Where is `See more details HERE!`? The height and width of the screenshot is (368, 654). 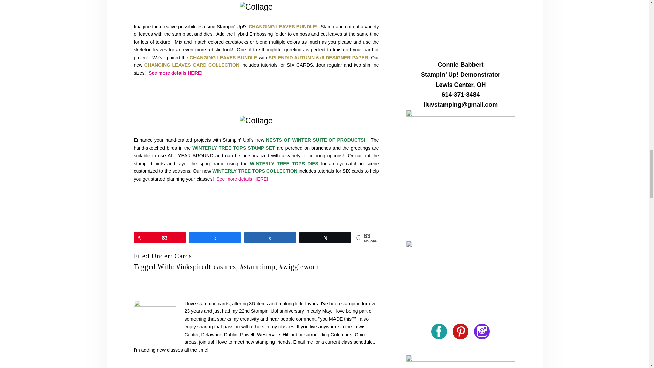
See more details HERE! is located at coordinates (175, 73).